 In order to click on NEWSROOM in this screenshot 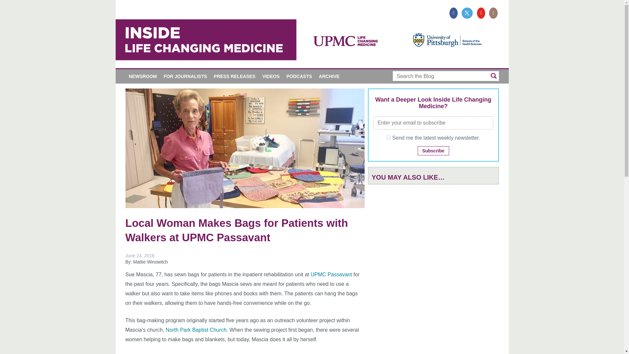, I will do `click(143, 76)`.